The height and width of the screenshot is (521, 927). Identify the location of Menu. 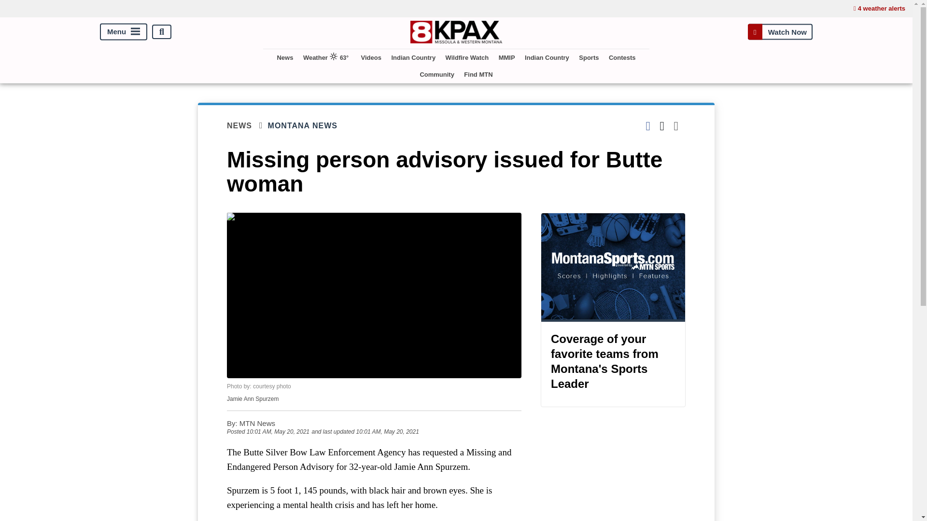
(124, 32).